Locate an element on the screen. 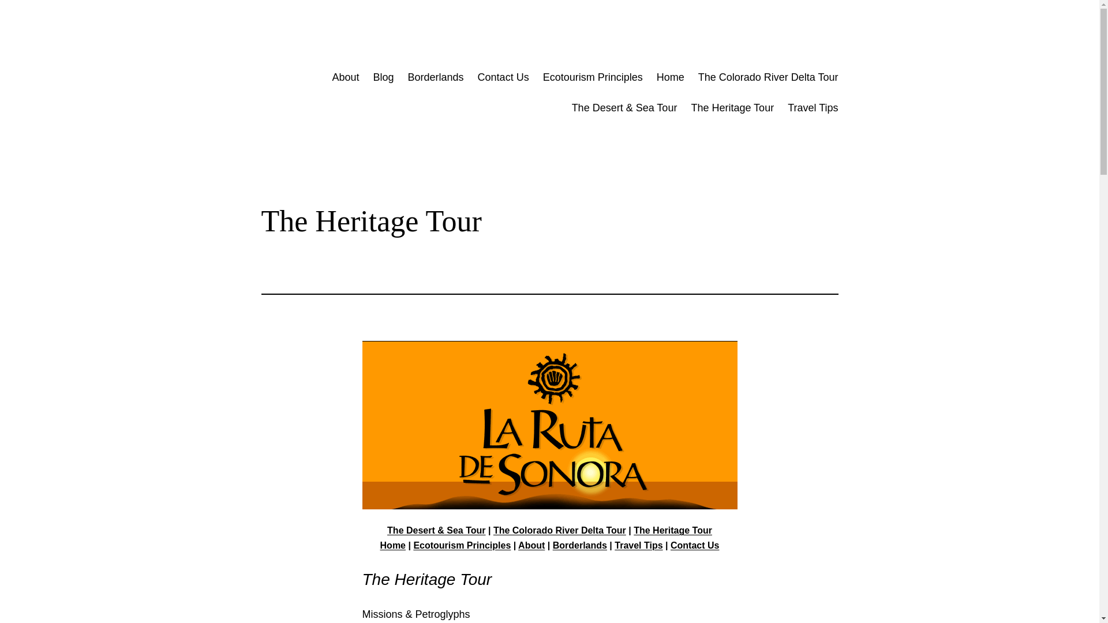 This screenshot has height=623, width=1108. Borderlands is located at coordinates (436, 77).